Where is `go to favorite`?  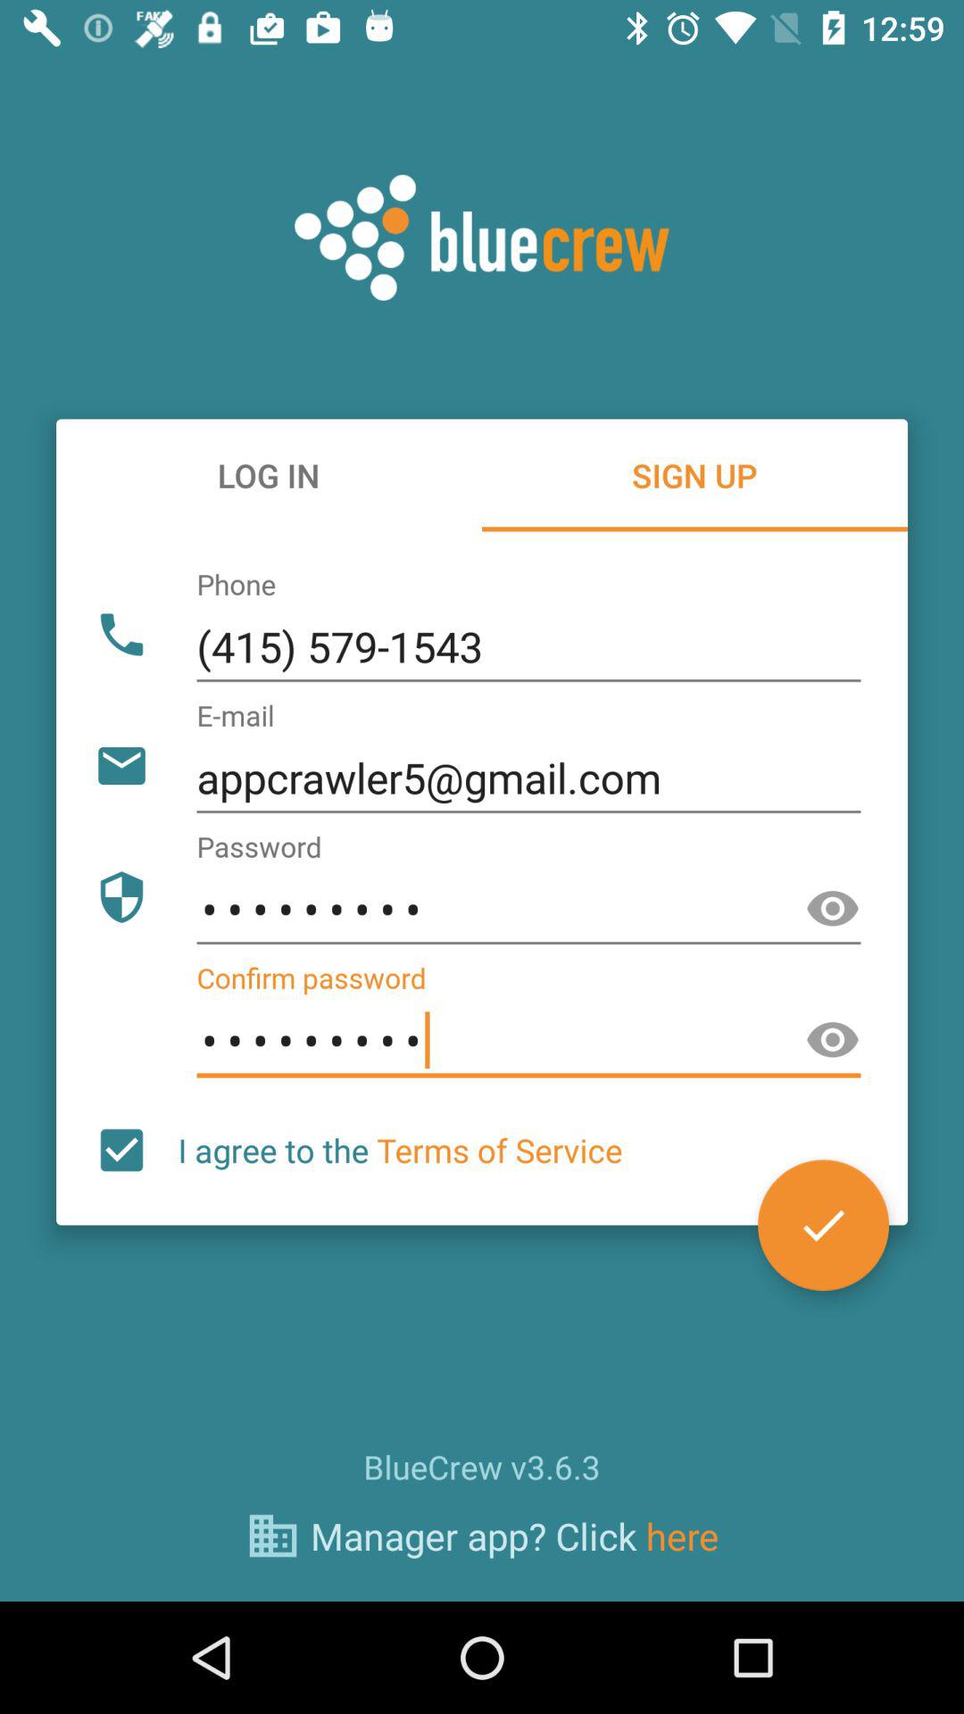 go to favorite is located at coordinates (823, 1225).